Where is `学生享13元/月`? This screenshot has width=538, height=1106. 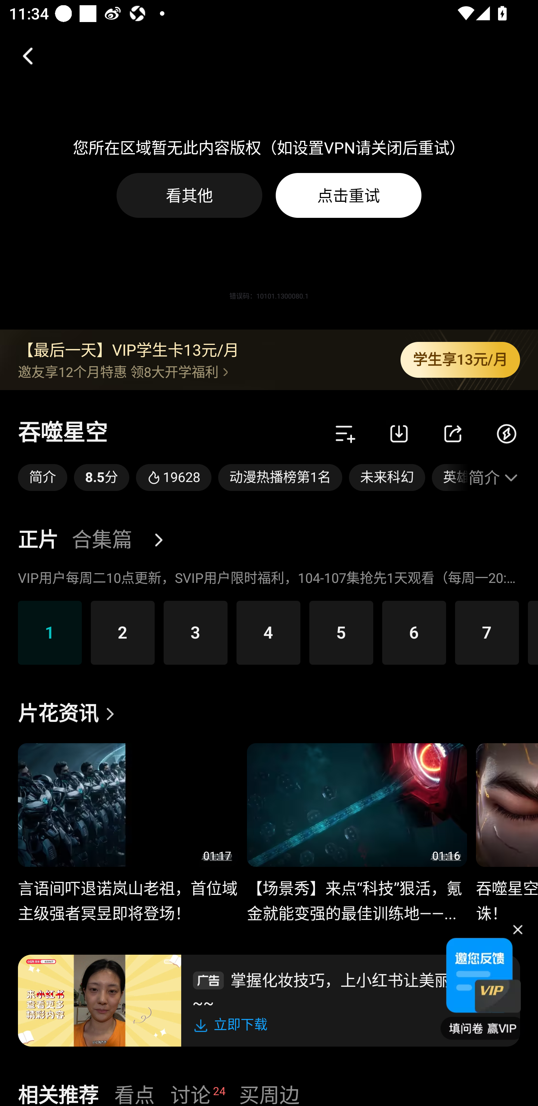 学生享13元/月 is located at coordinates (460, 360).